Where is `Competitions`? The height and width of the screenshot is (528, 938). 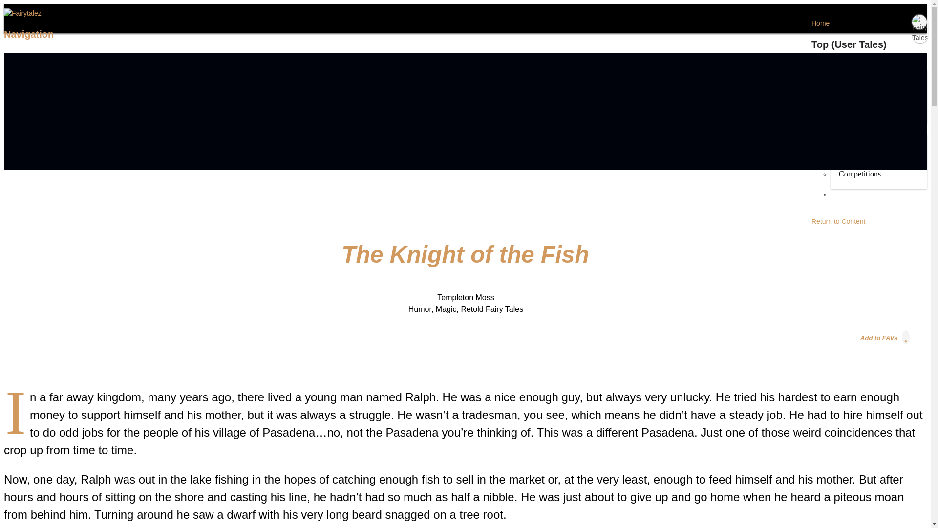
Competitions is located at coordinates (860, 174).